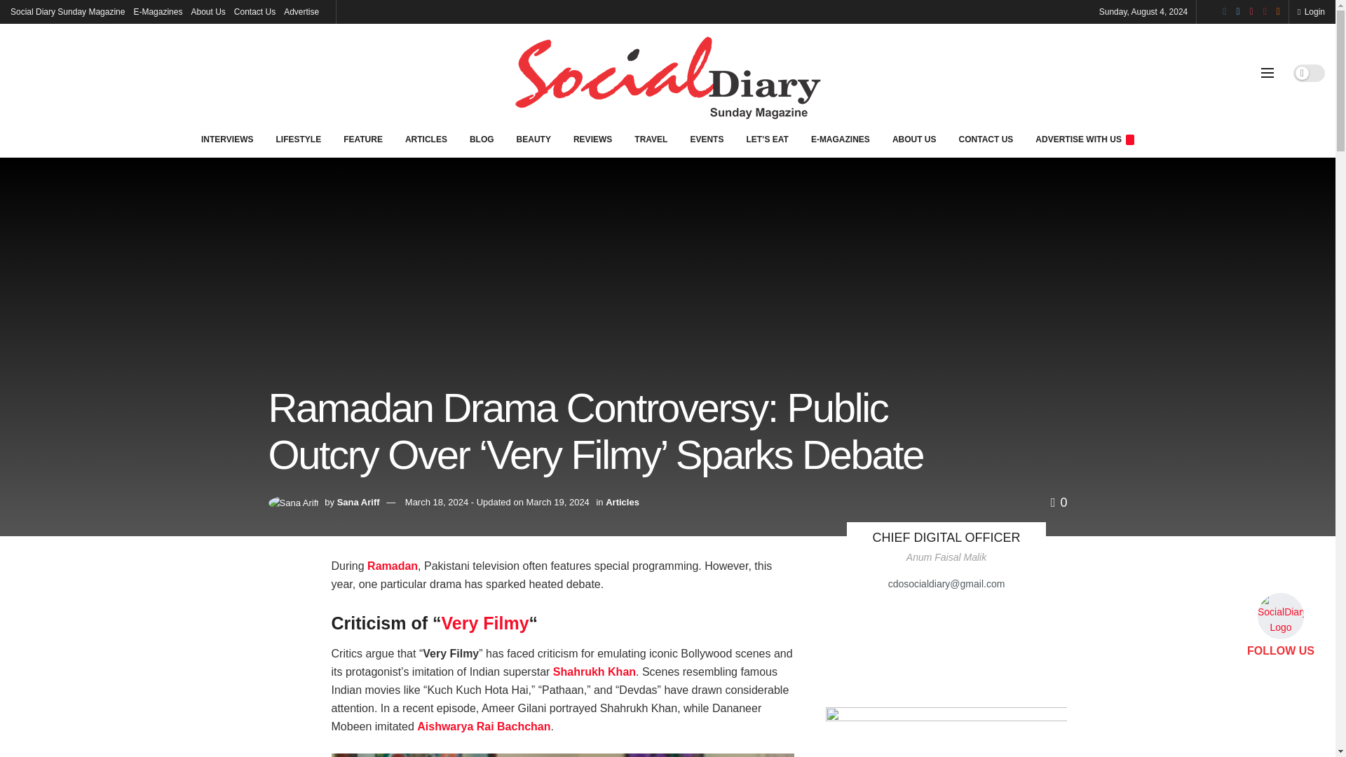  I want to click on CONTACT US, so click(986, 139).